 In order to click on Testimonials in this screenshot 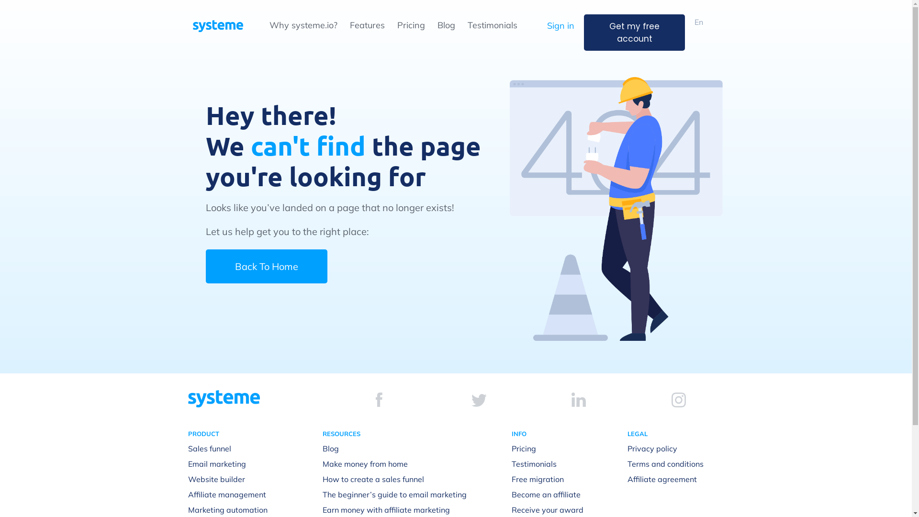, I will do `click(492, 25)`.